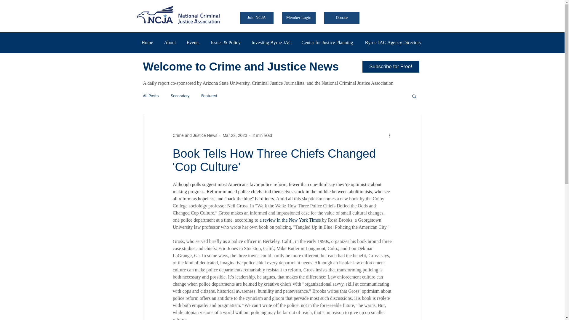 This screenshot has height=320, width=569. Describe the element at coordinates (299, 17) in the screenshot. I see `Member Login` at that location.